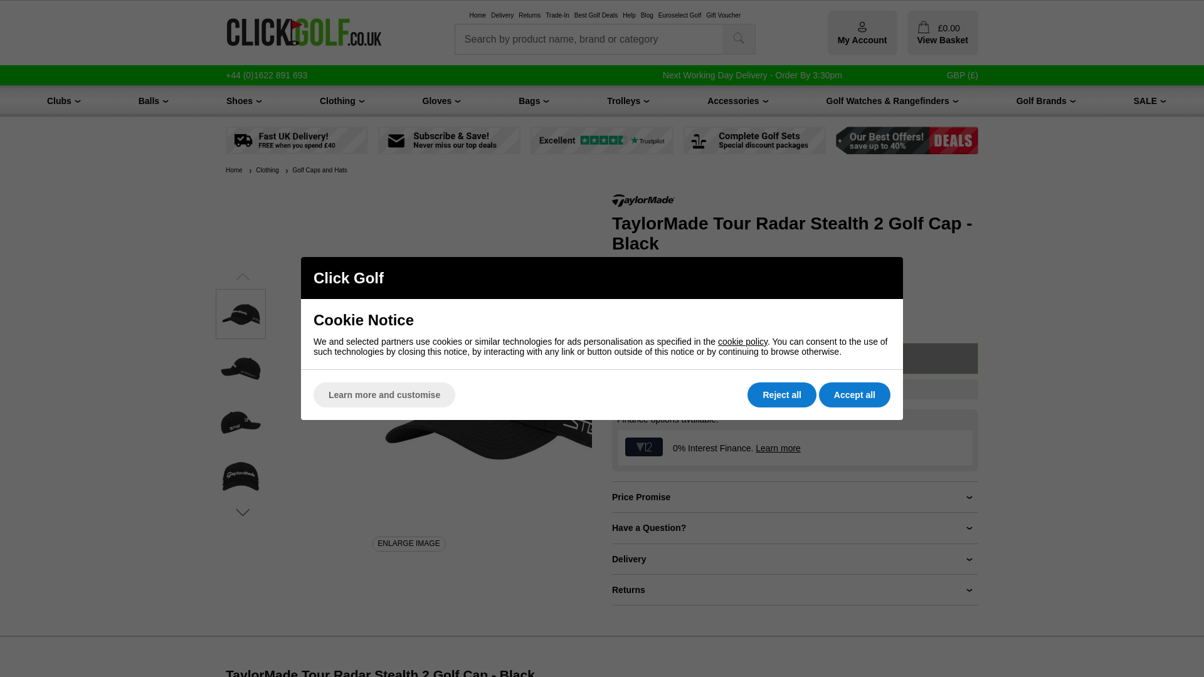 This screenshot has height=677, width=1204. I want to click on Euroselect Golf, so click(680, 16).